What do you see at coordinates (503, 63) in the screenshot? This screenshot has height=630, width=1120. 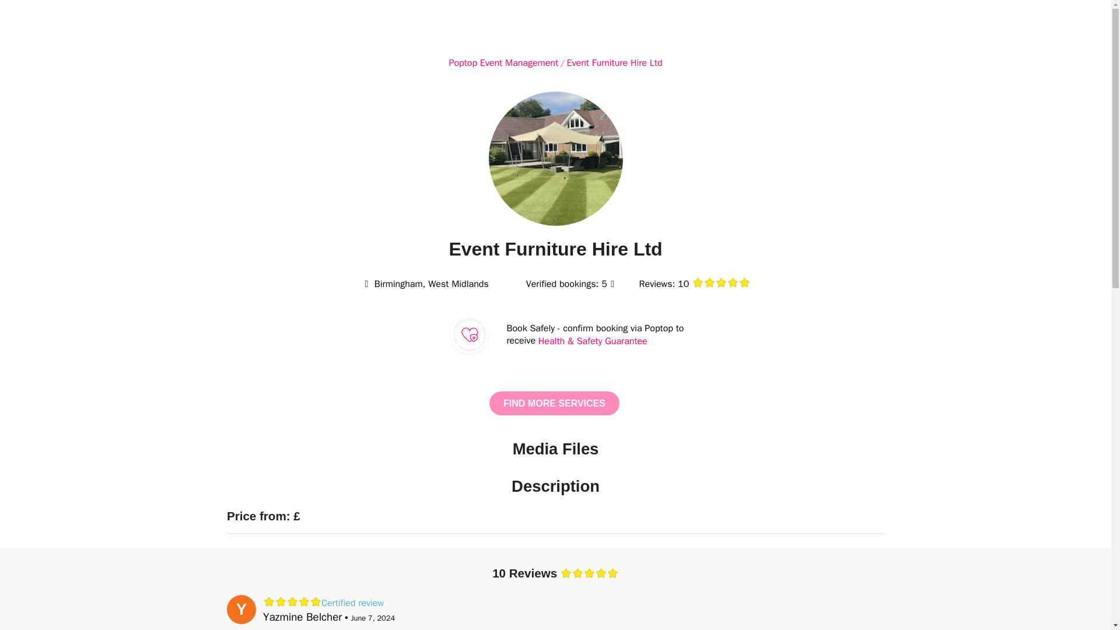 I see `Poptop Event Management` at bounding box center [503, 63].